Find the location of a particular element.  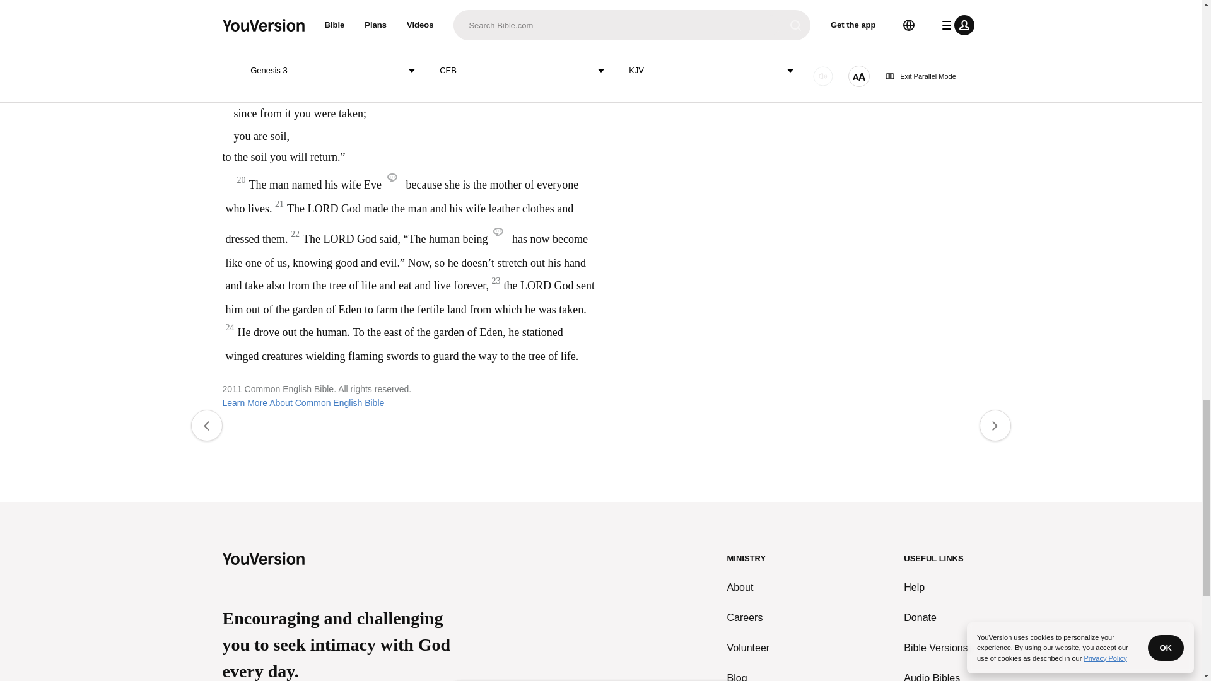

Learn More About Common English Bible is located at coordinates (303, 402).